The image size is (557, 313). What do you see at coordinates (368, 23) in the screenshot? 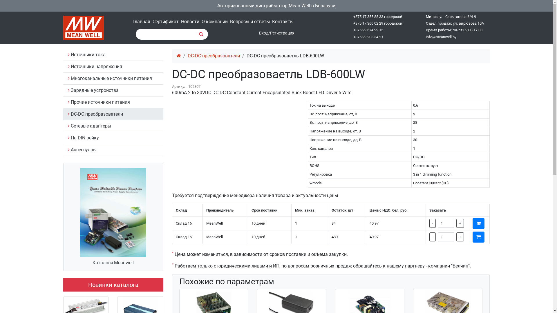
I see `+375 17 366 02 29` at bounding box center [368, 23].